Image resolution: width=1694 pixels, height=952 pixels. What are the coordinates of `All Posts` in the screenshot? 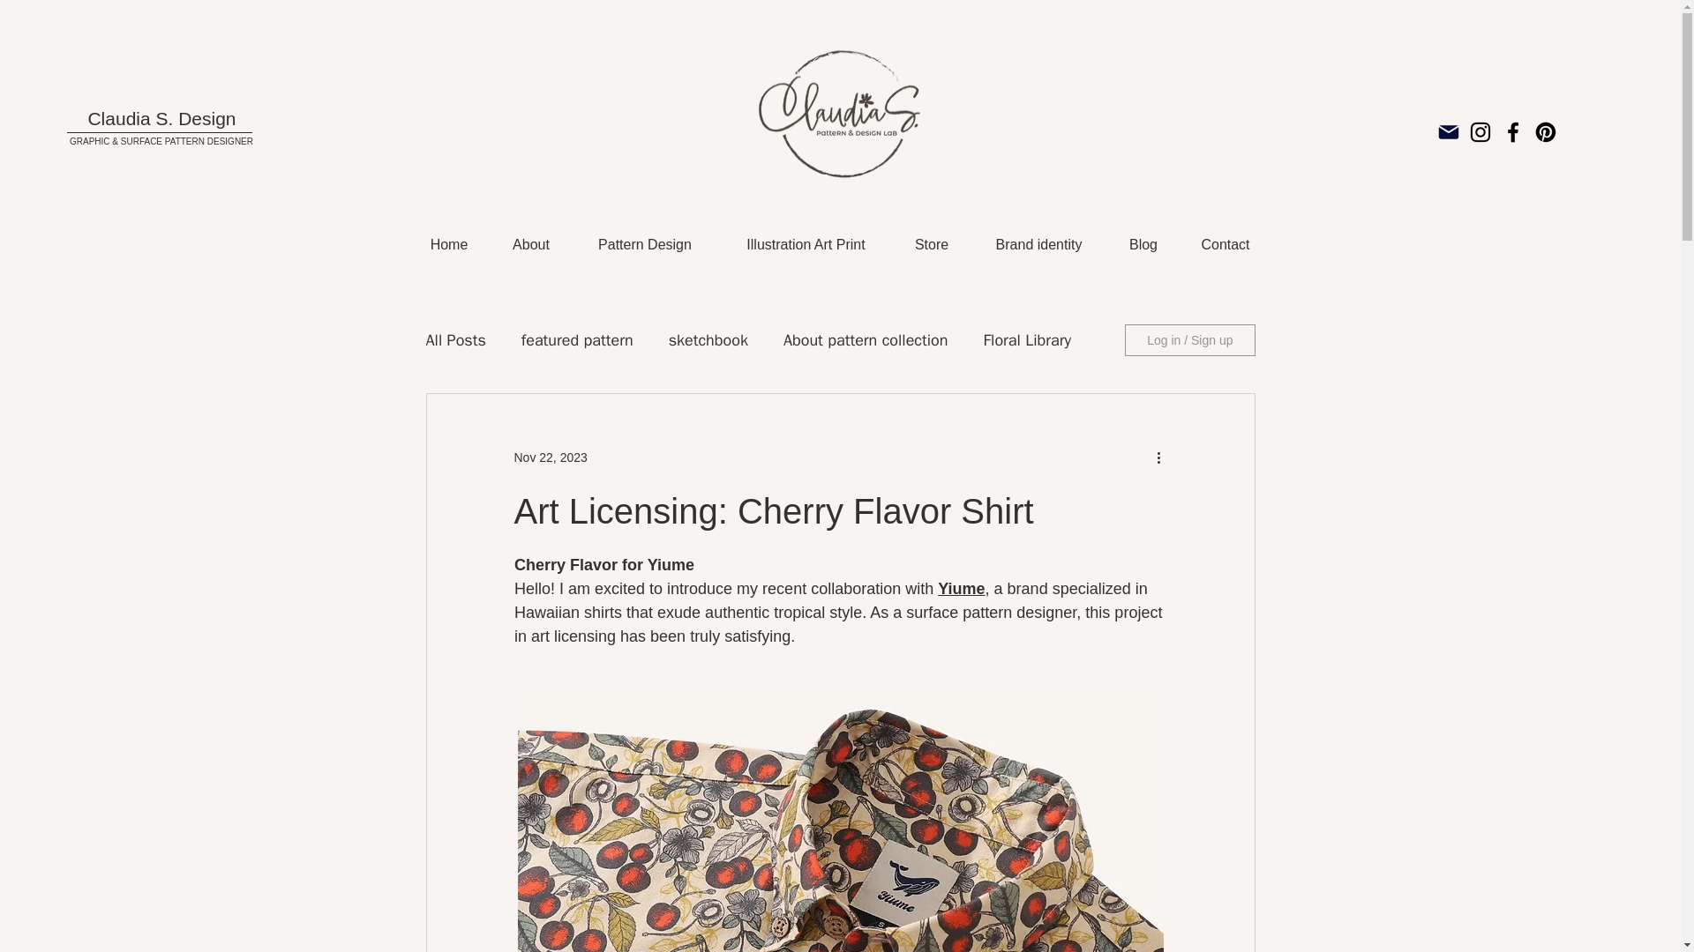 It's located at (454, 340).